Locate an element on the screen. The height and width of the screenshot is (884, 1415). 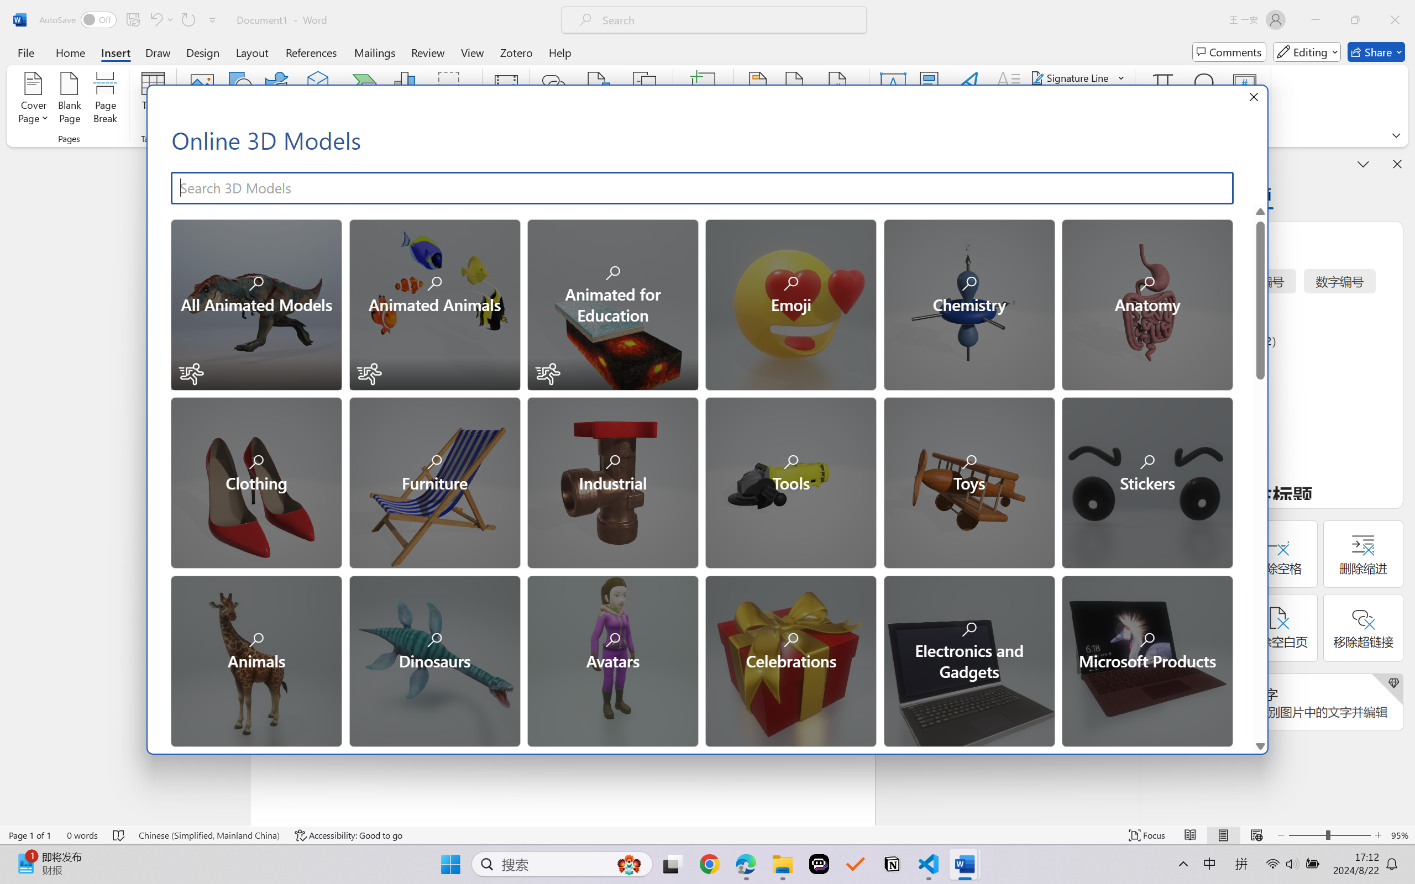
Blank Page is located at coordinates (69, 99).